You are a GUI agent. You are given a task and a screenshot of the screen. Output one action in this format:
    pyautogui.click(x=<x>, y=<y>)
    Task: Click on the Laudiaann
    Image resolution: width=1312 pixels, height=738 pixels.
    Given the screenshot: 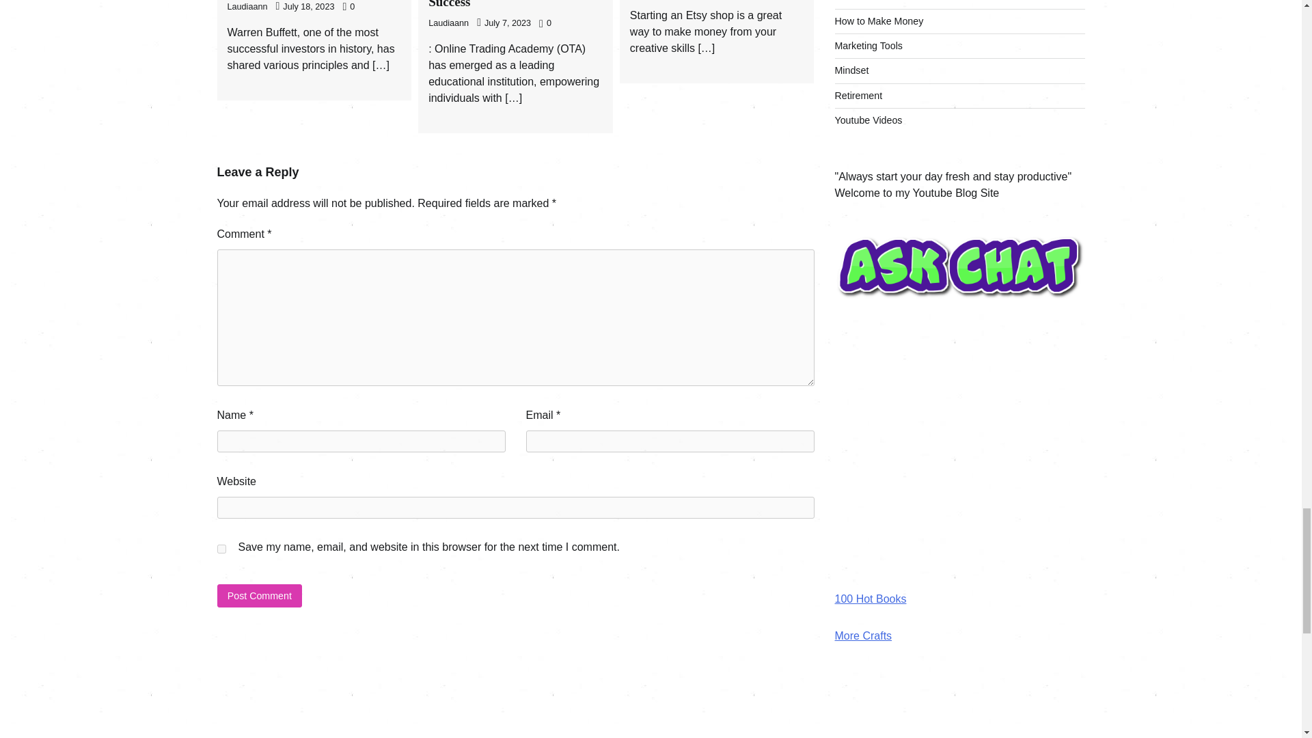 What is the action you would take?
    pyautogui.click(x=448, y=23)
    